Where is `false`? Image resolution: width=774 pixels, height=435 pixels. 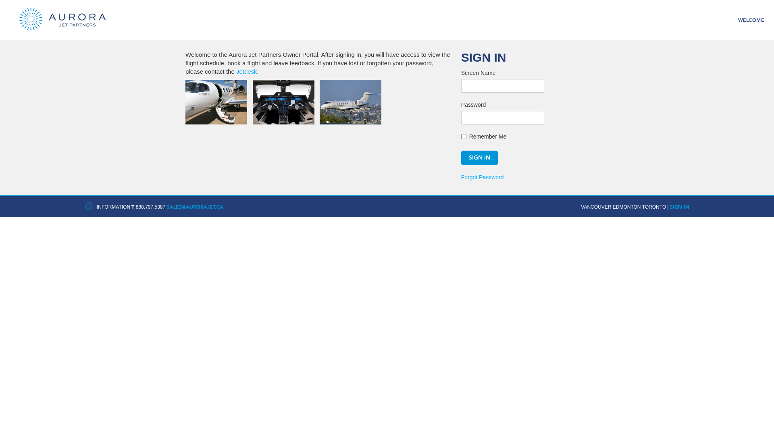 false is located at coordinates (464, 137).